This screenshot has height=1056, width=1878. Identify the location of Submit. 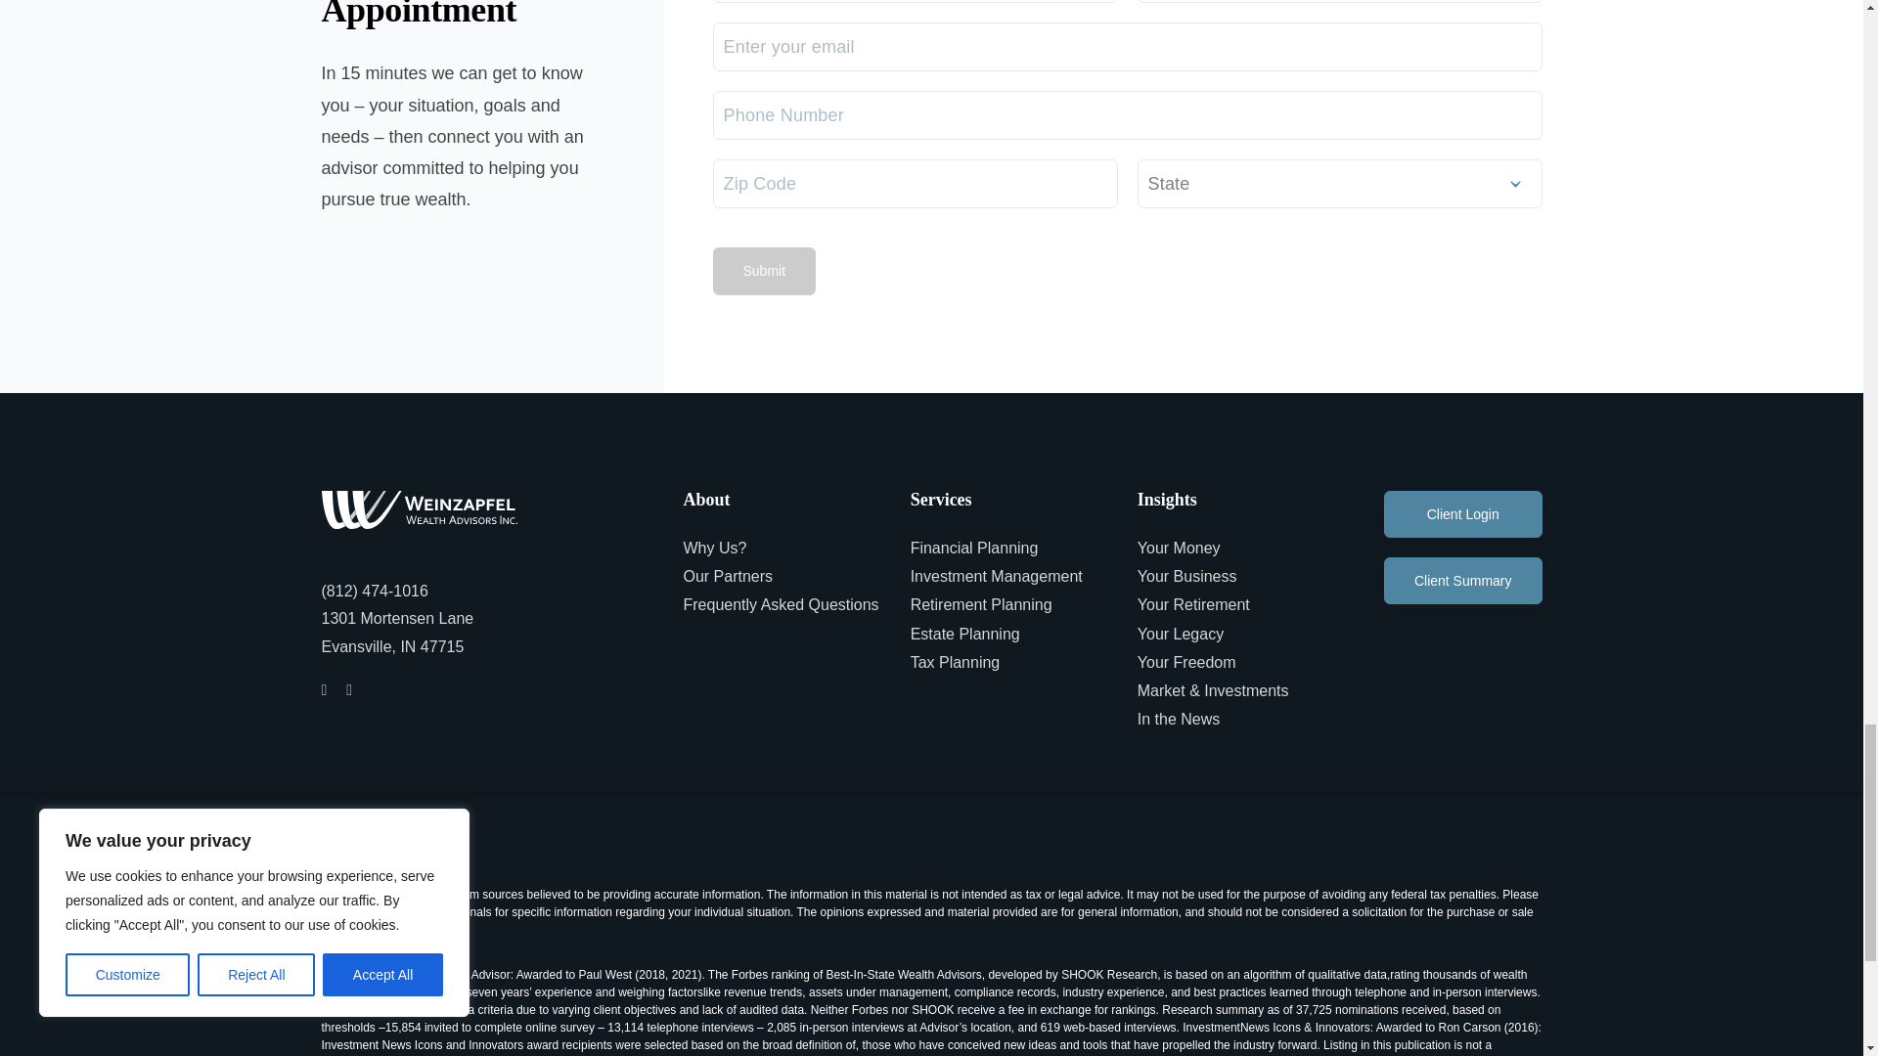
(763, 270).